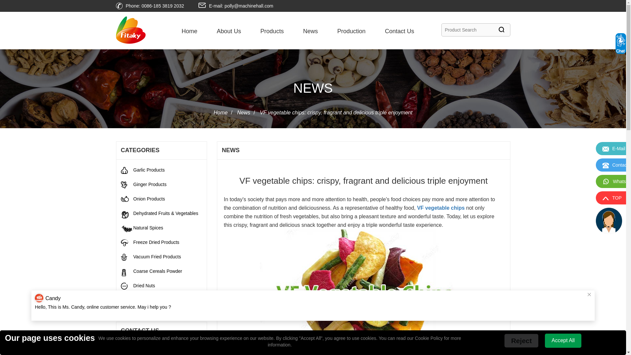  I want to click on About Us, so click(229, 31).